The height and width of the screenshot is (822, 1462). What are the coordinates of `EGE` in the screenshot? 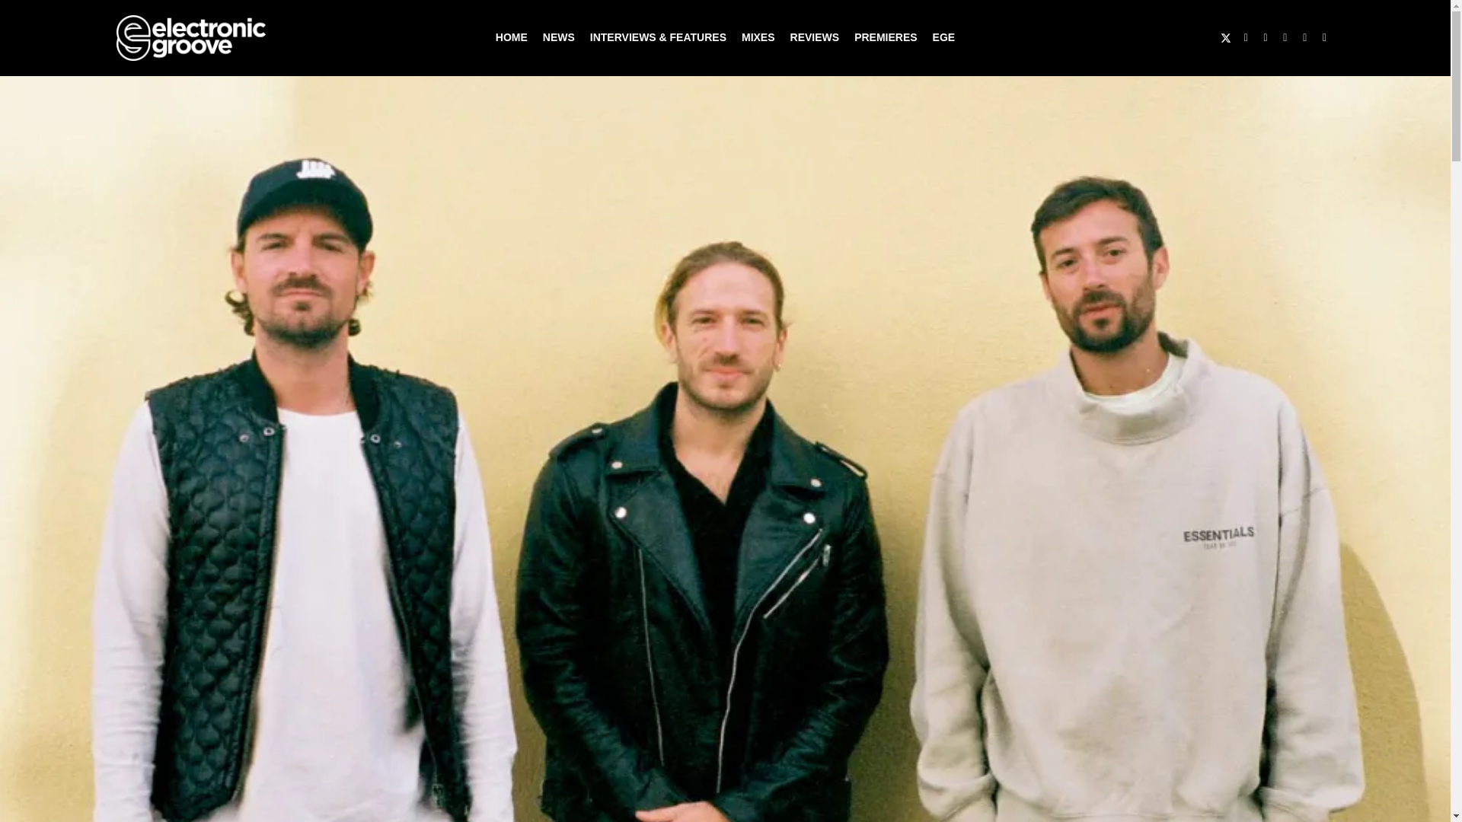 It's located at (944, 38).